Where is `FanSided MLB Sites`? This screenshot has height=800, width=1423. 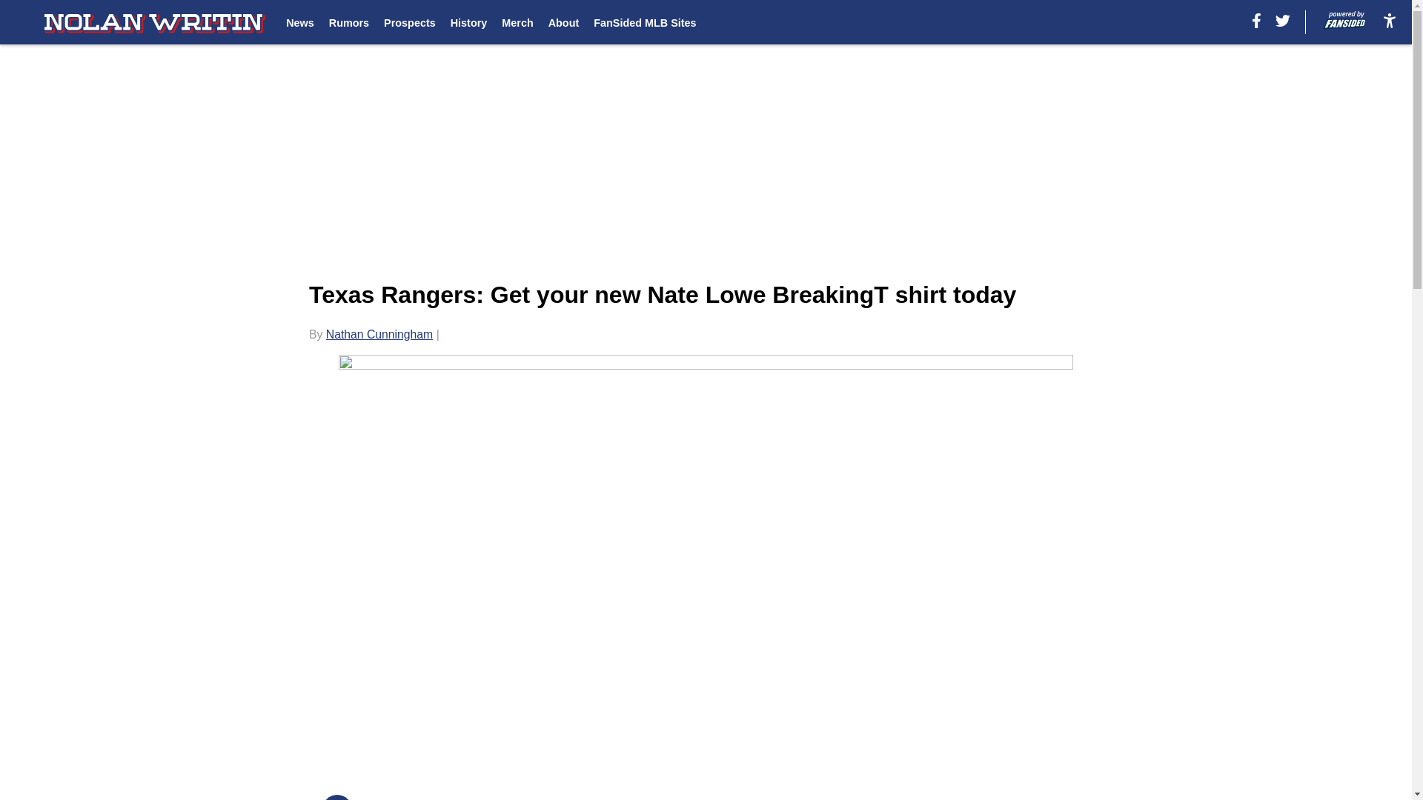
FanSided MLB Sites is located at coordinates (644, 22).